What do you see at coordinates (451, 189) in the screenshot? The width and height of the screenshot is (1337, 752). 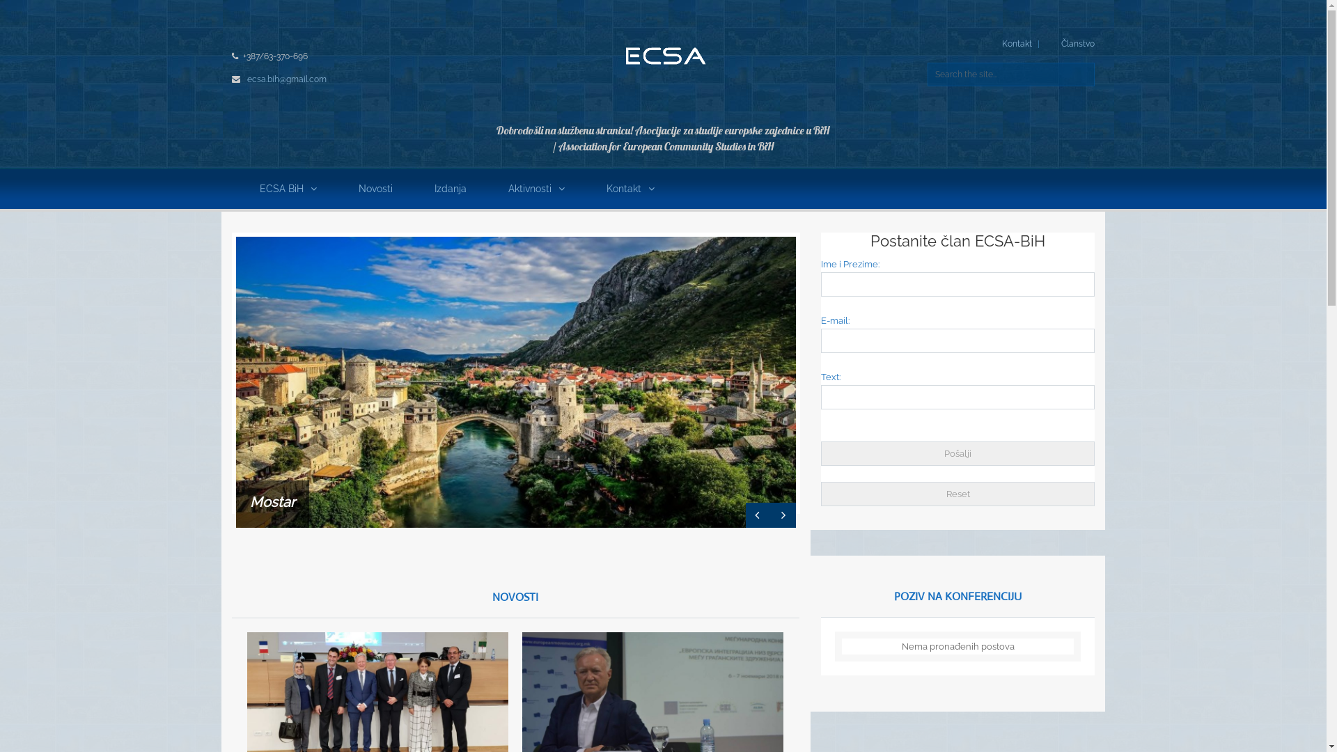 I see `Izdanja` at bounding box center [451, 189].